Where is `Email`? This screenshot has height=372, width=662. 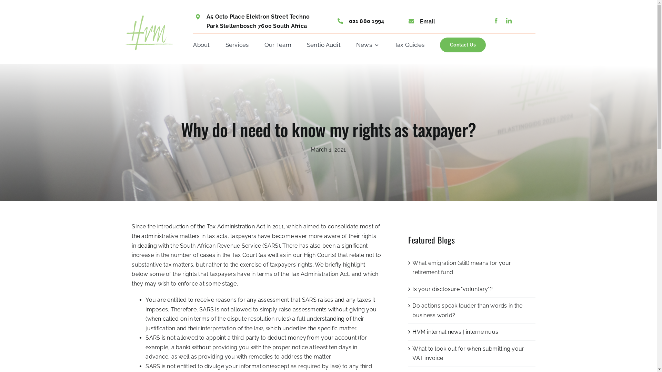 Email is located at coordinates (428, 21).